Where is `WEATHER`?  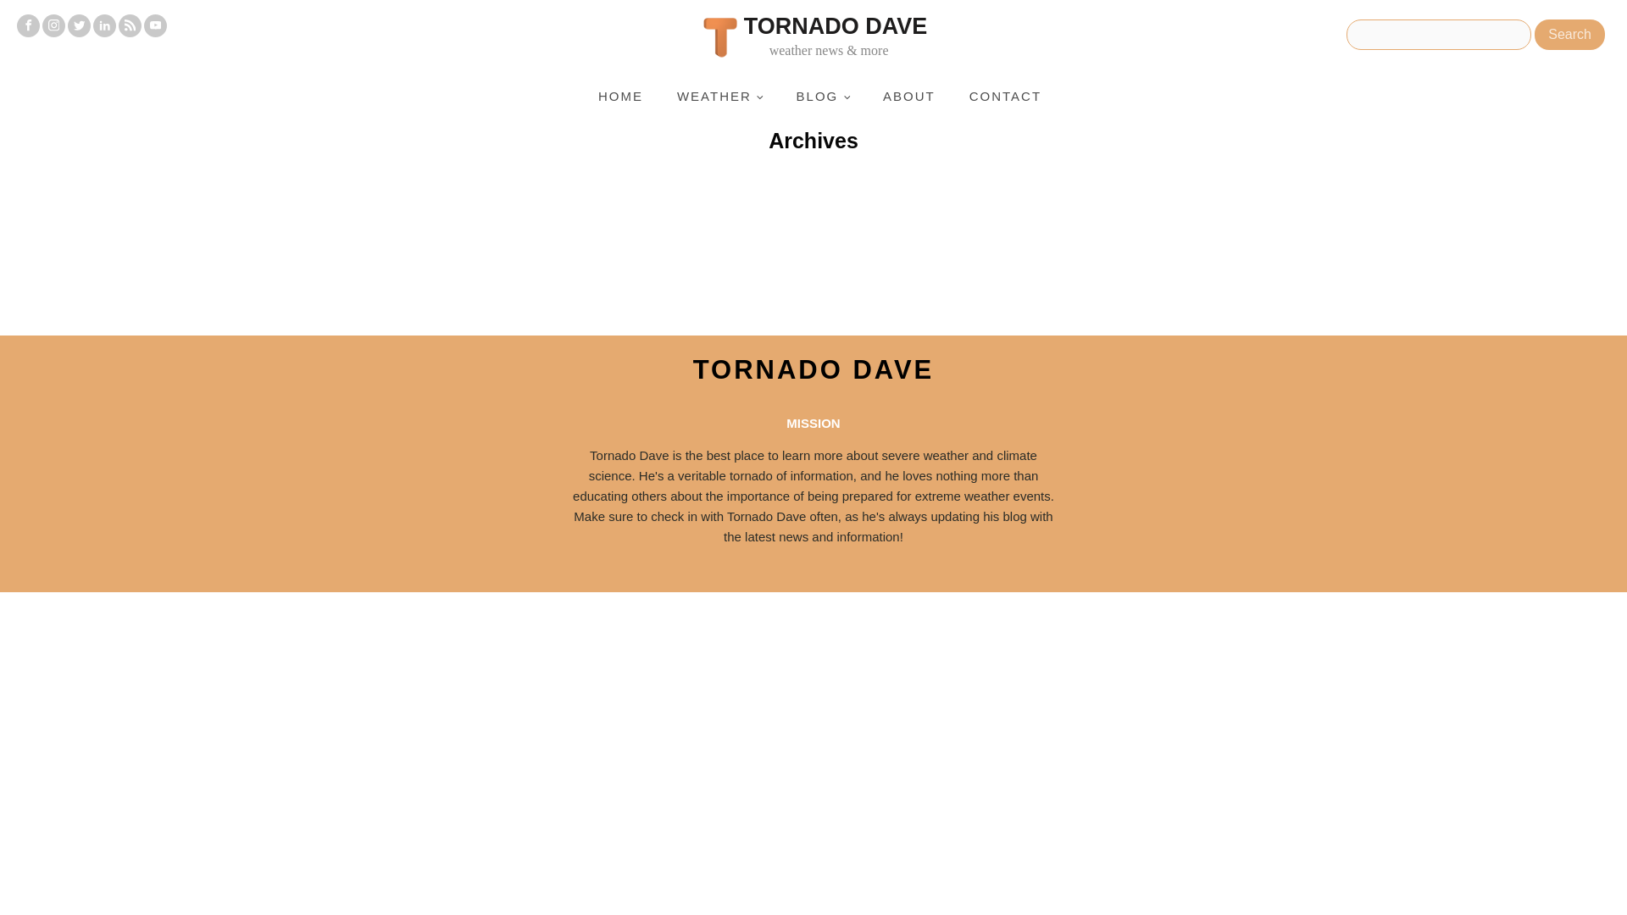 WEATHER is located at coordinates (719, 97).